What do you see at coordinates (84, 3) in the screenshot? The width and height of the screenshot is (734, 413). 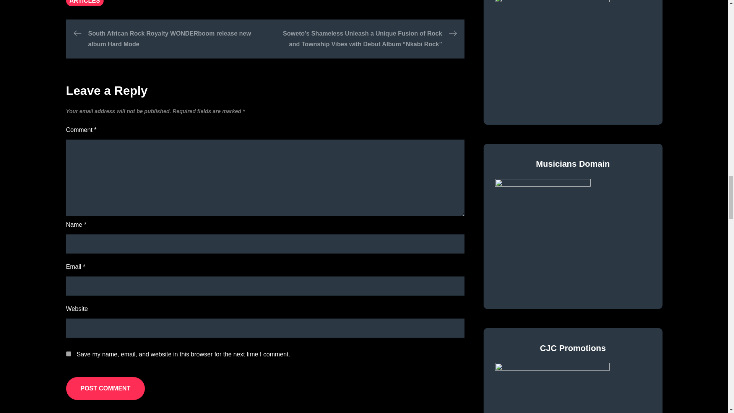 I see `ARTICLES` at bounding box center [84, 3].